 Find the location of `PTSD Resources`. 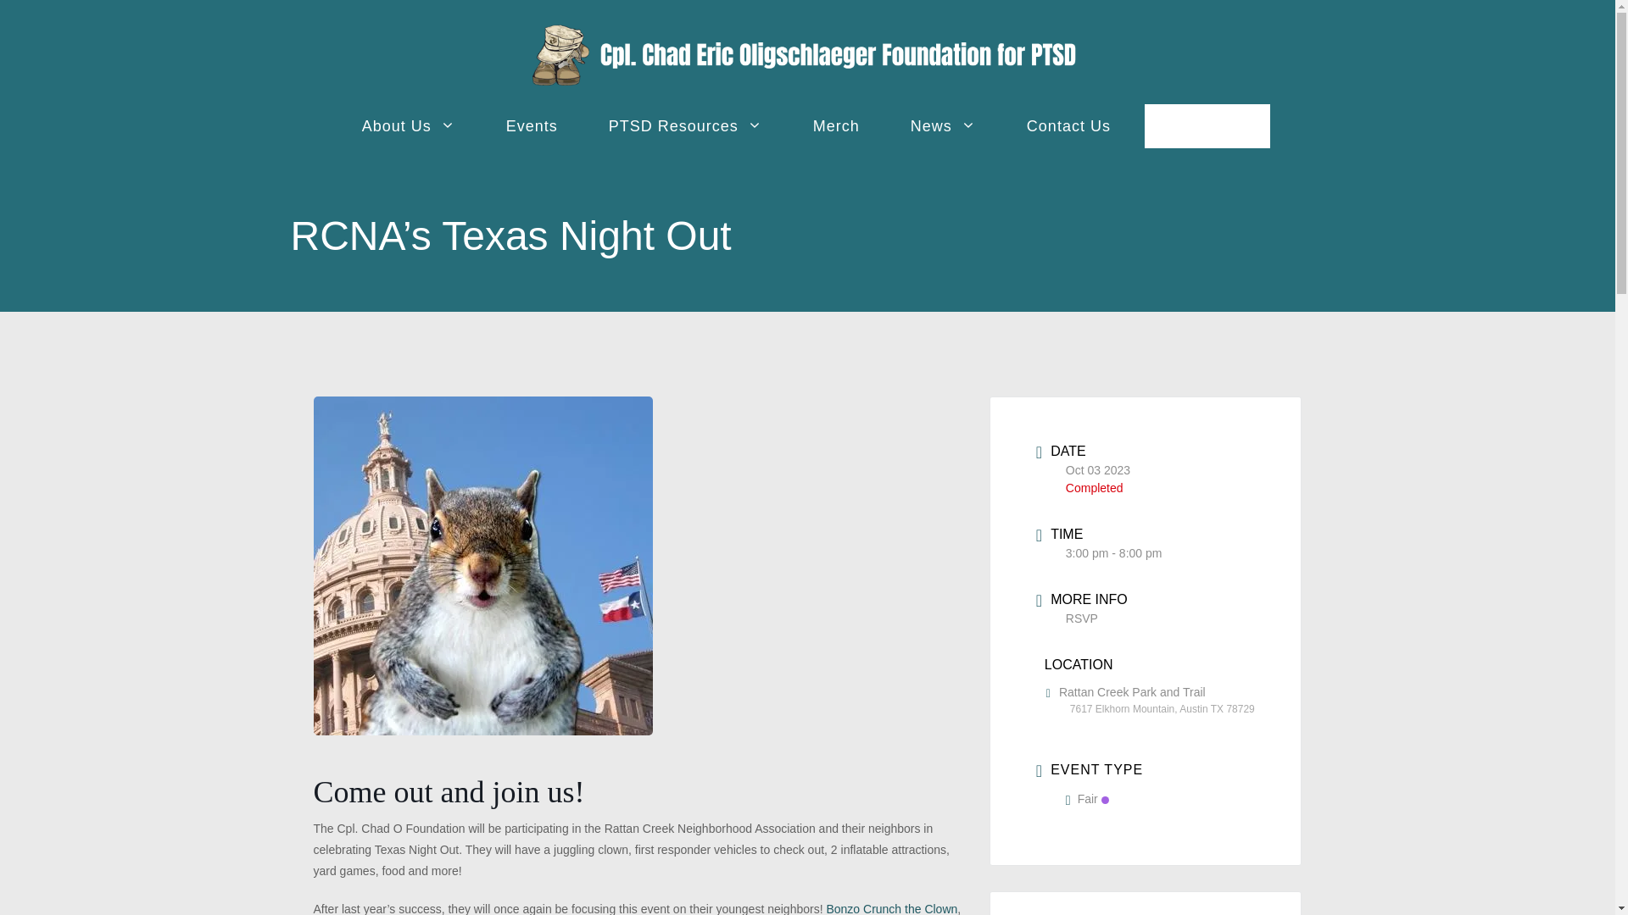

PTSD Resources is located at coordinates (685, 125).